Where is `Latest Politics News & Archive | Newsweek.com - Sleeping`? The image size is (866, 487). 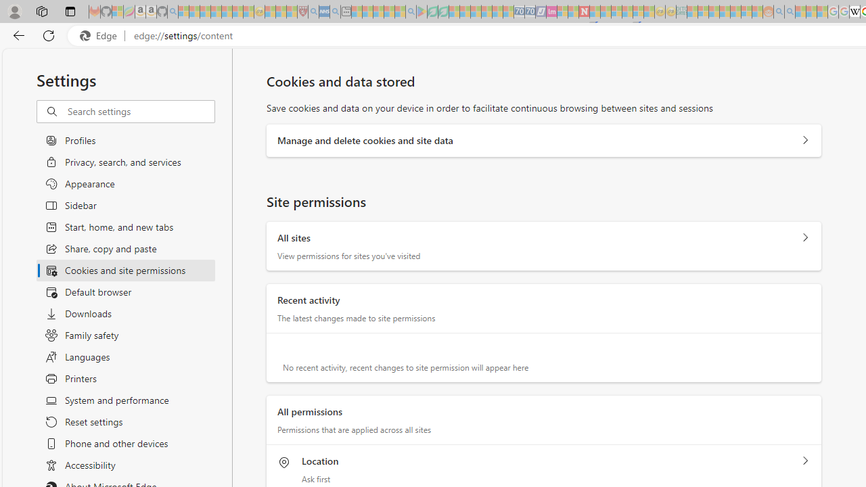 Latest Politics News & Archive | Newsweek.com - Sleeping is located at coordinates (585, 12).